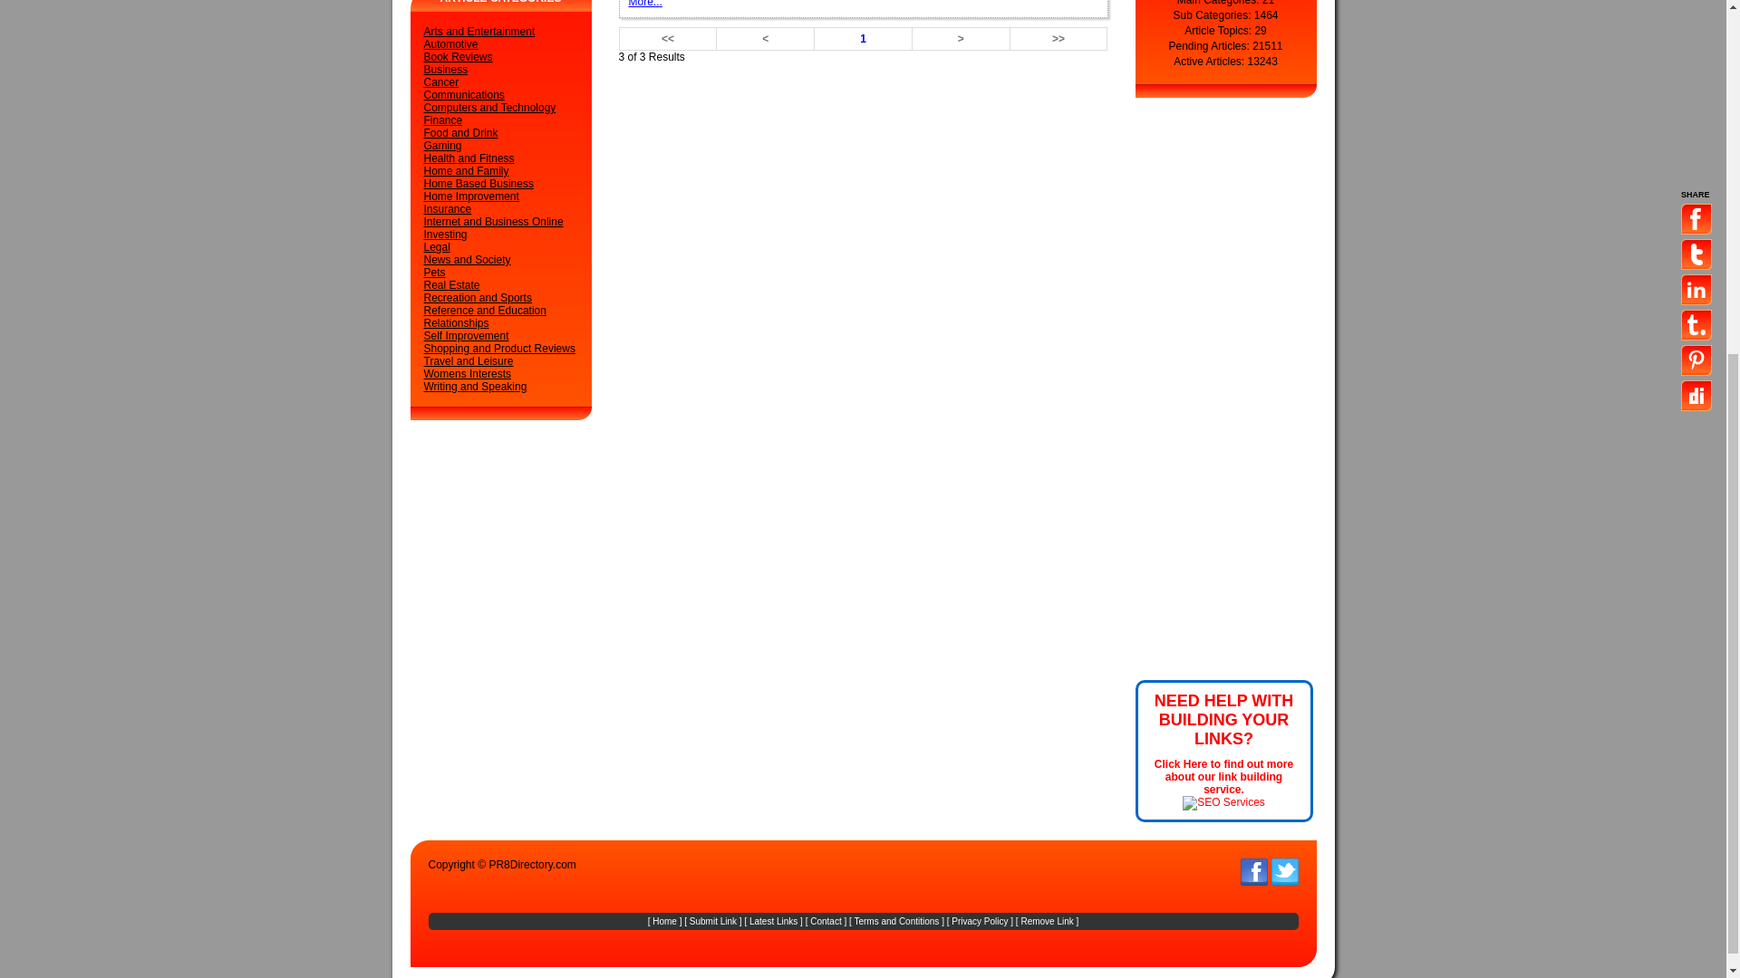 This screenshot has height=978, width=1740. What do you see at coordinates (765, 39) in the screenshot?
I see `Previous page` at bounding box center [765, 39].